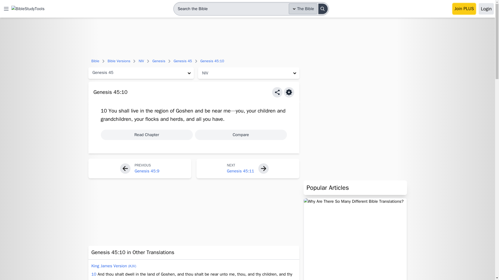  Describe the element at coordinates (486, 9) in the screenshot. I see `Login` at that location.